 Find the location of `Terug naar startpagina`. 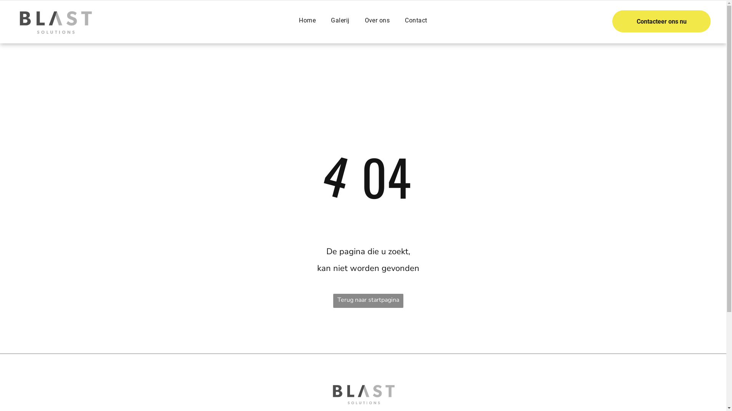

Terug naar startpagina is located at coordinates (368, 301).